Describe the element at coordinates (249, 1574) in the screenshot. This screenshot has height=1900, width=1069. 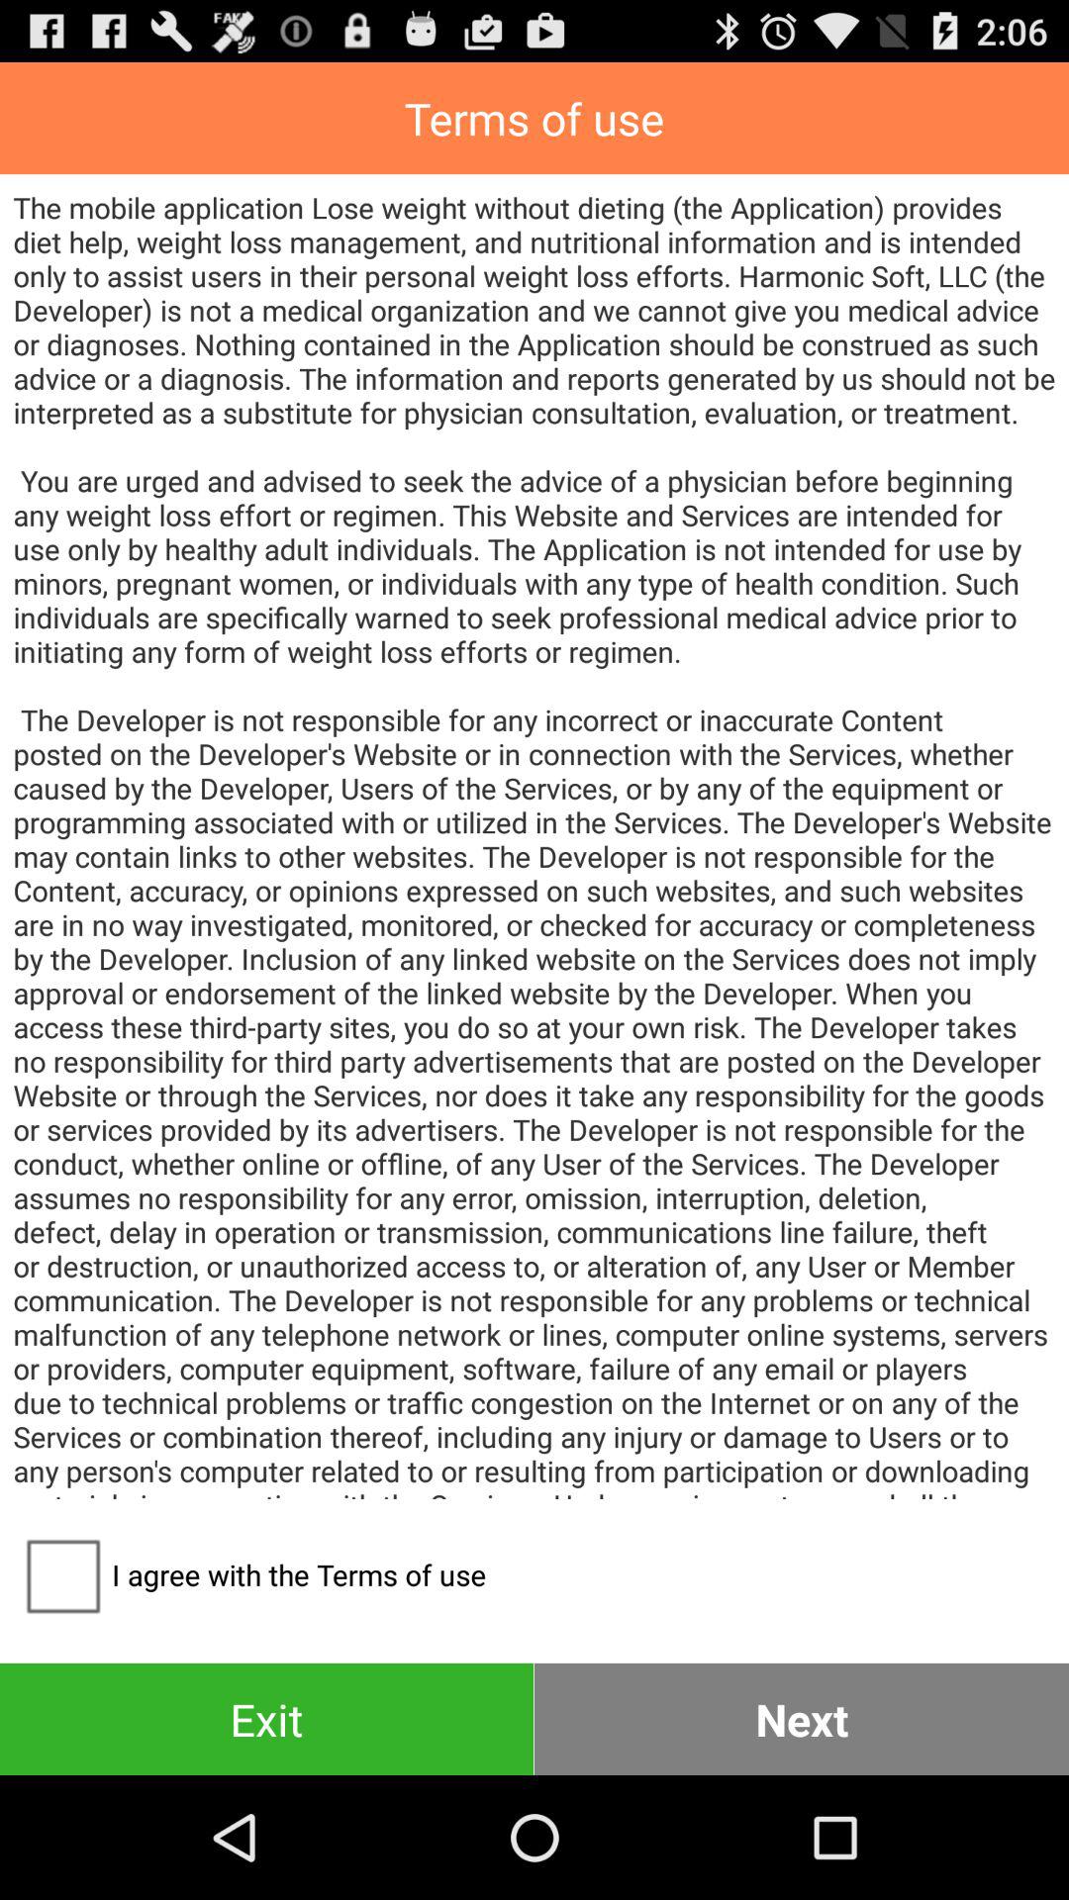
I see `open the icon below the the mobile application` at that location.